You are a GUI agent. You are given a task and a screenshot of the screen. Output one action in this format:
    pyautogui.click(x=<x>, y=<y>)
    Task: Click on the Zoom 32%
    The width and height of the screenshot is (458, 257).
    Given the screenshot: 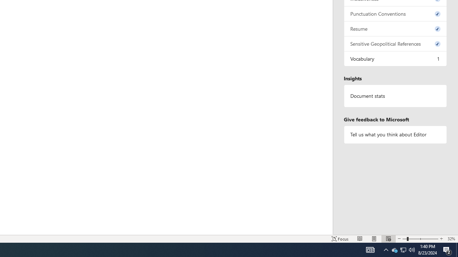 What is the action you would take?
    pyautogui.click(x=451, y=238)
    